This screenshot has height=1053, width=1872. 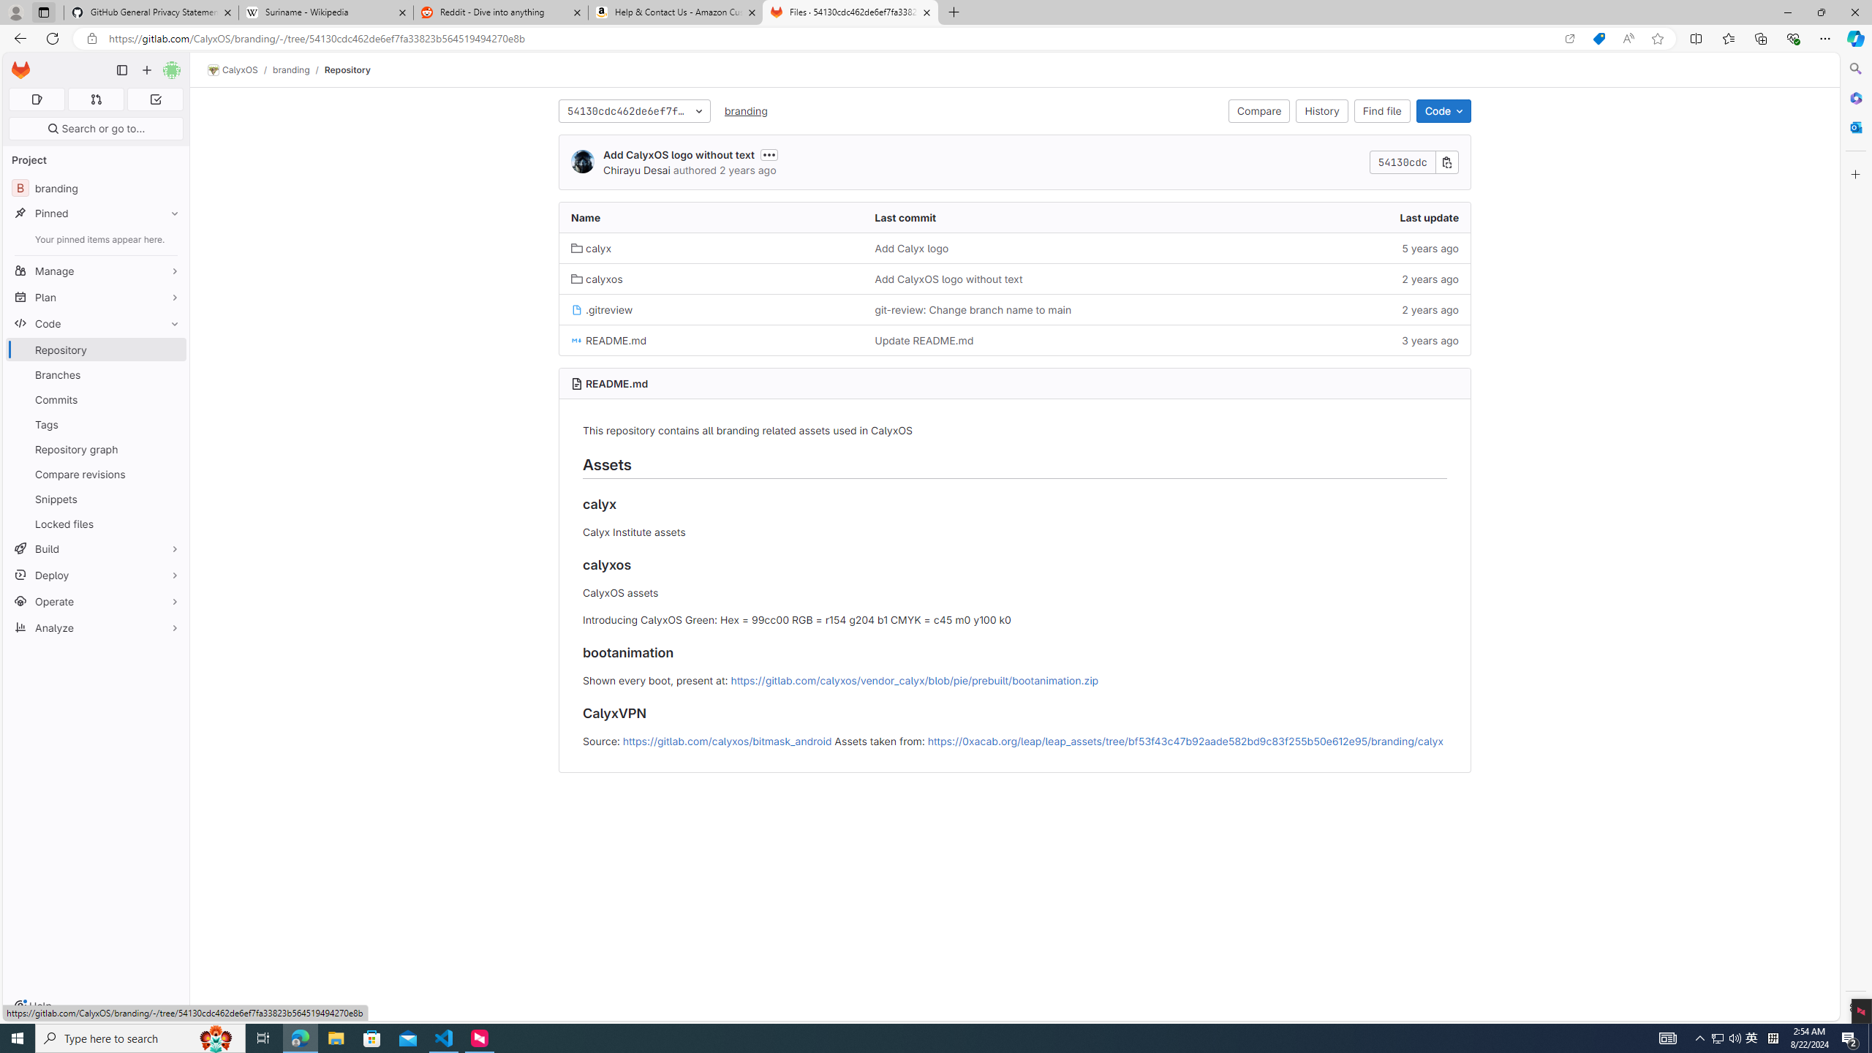 I want to click on CalyxOS, so click(x=233, y=70).